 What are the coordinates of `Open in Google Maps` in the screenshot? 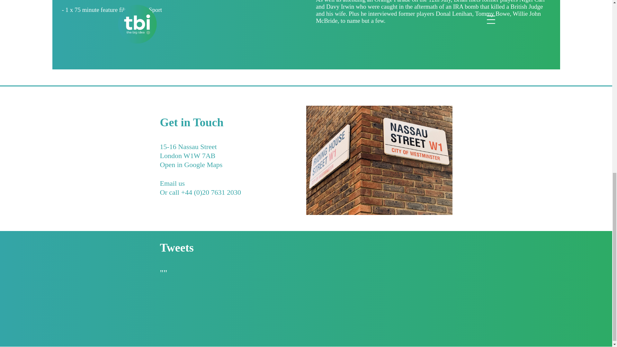 It's located at (191, 170).